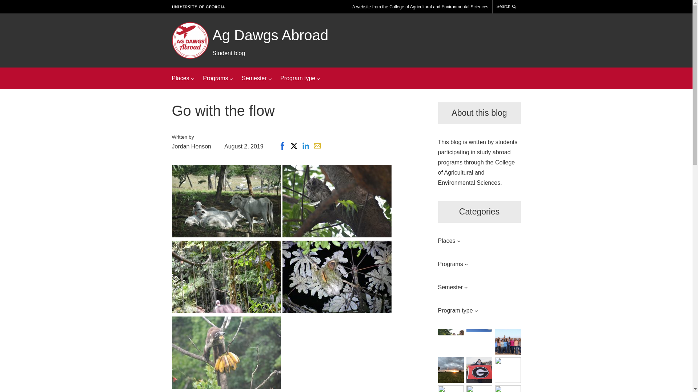 Image resolution: width=698 pixels, height=392 pixels. I want to click on Programs, so click(215, 78).